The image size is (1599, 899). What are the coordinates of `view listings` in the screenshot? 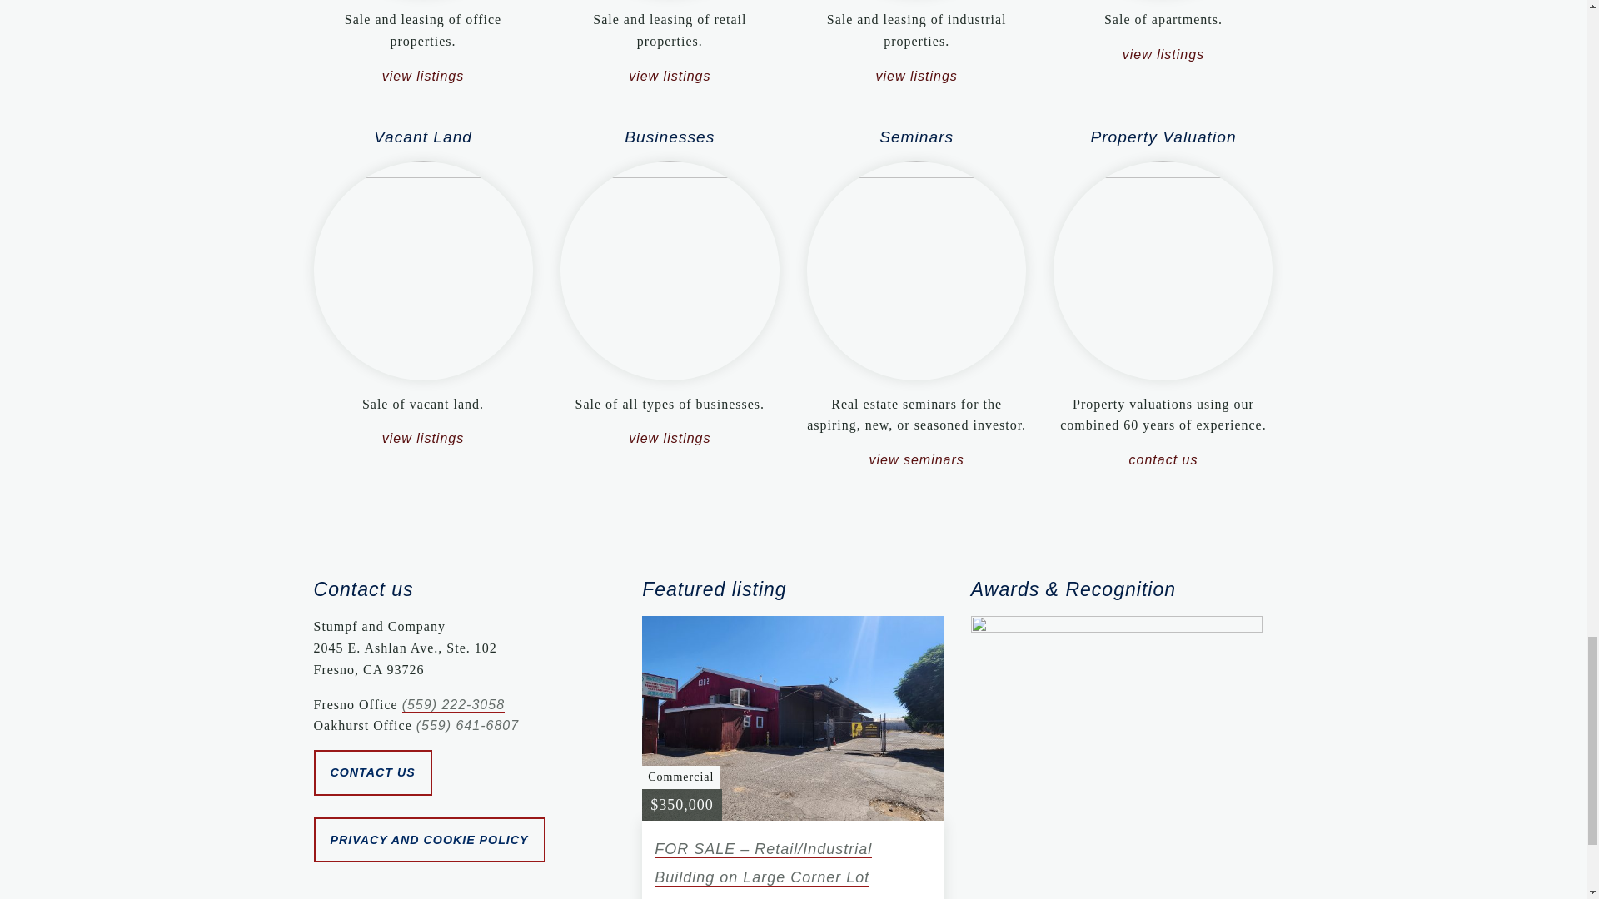 It's located at (422, 77).